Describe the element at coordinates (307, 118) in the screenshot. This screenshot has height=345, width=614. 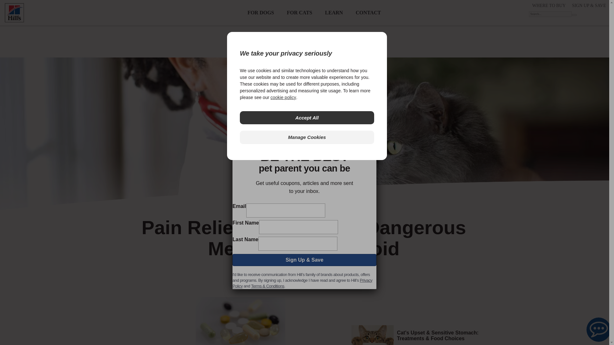
I see `Accept All` at that location.